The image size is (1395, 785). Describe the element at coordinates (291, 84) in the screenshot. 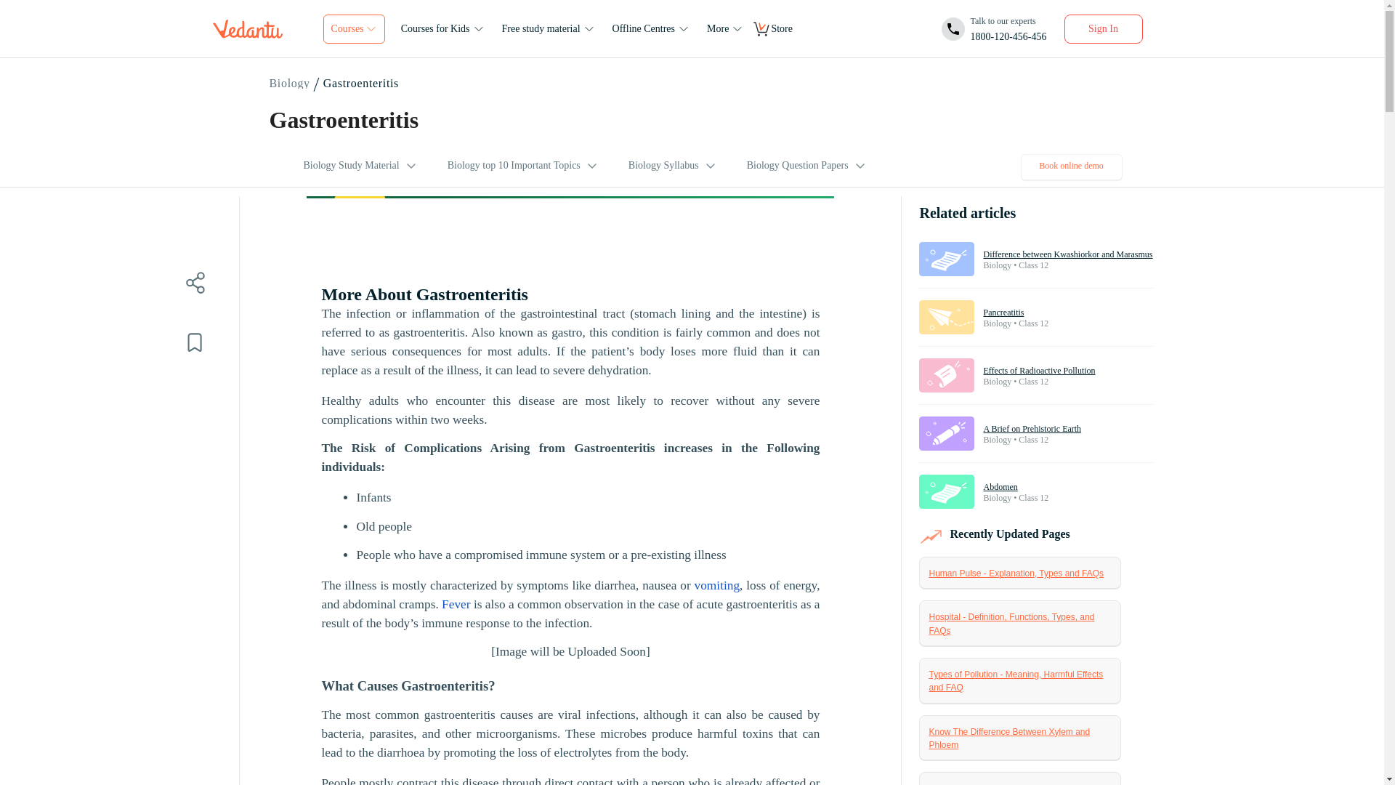

I see `Offline Centres` at that location.